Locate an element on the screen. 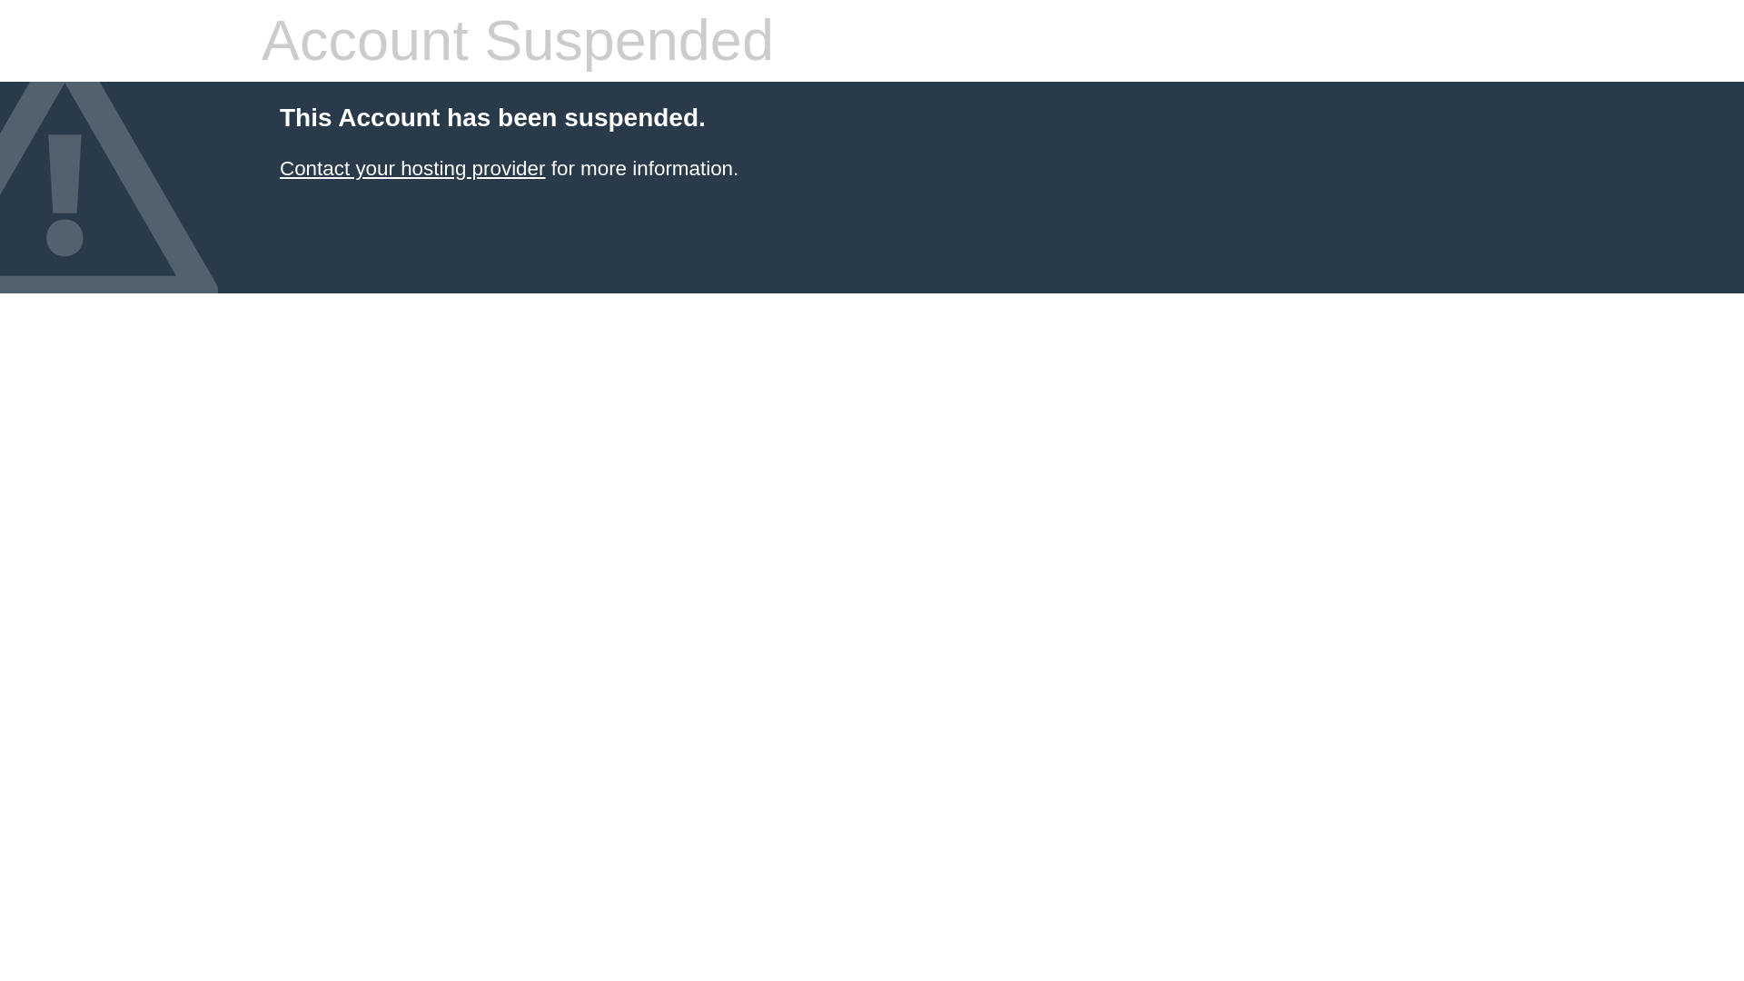  Contact your hosting provider is located at coordinates (411, 167).